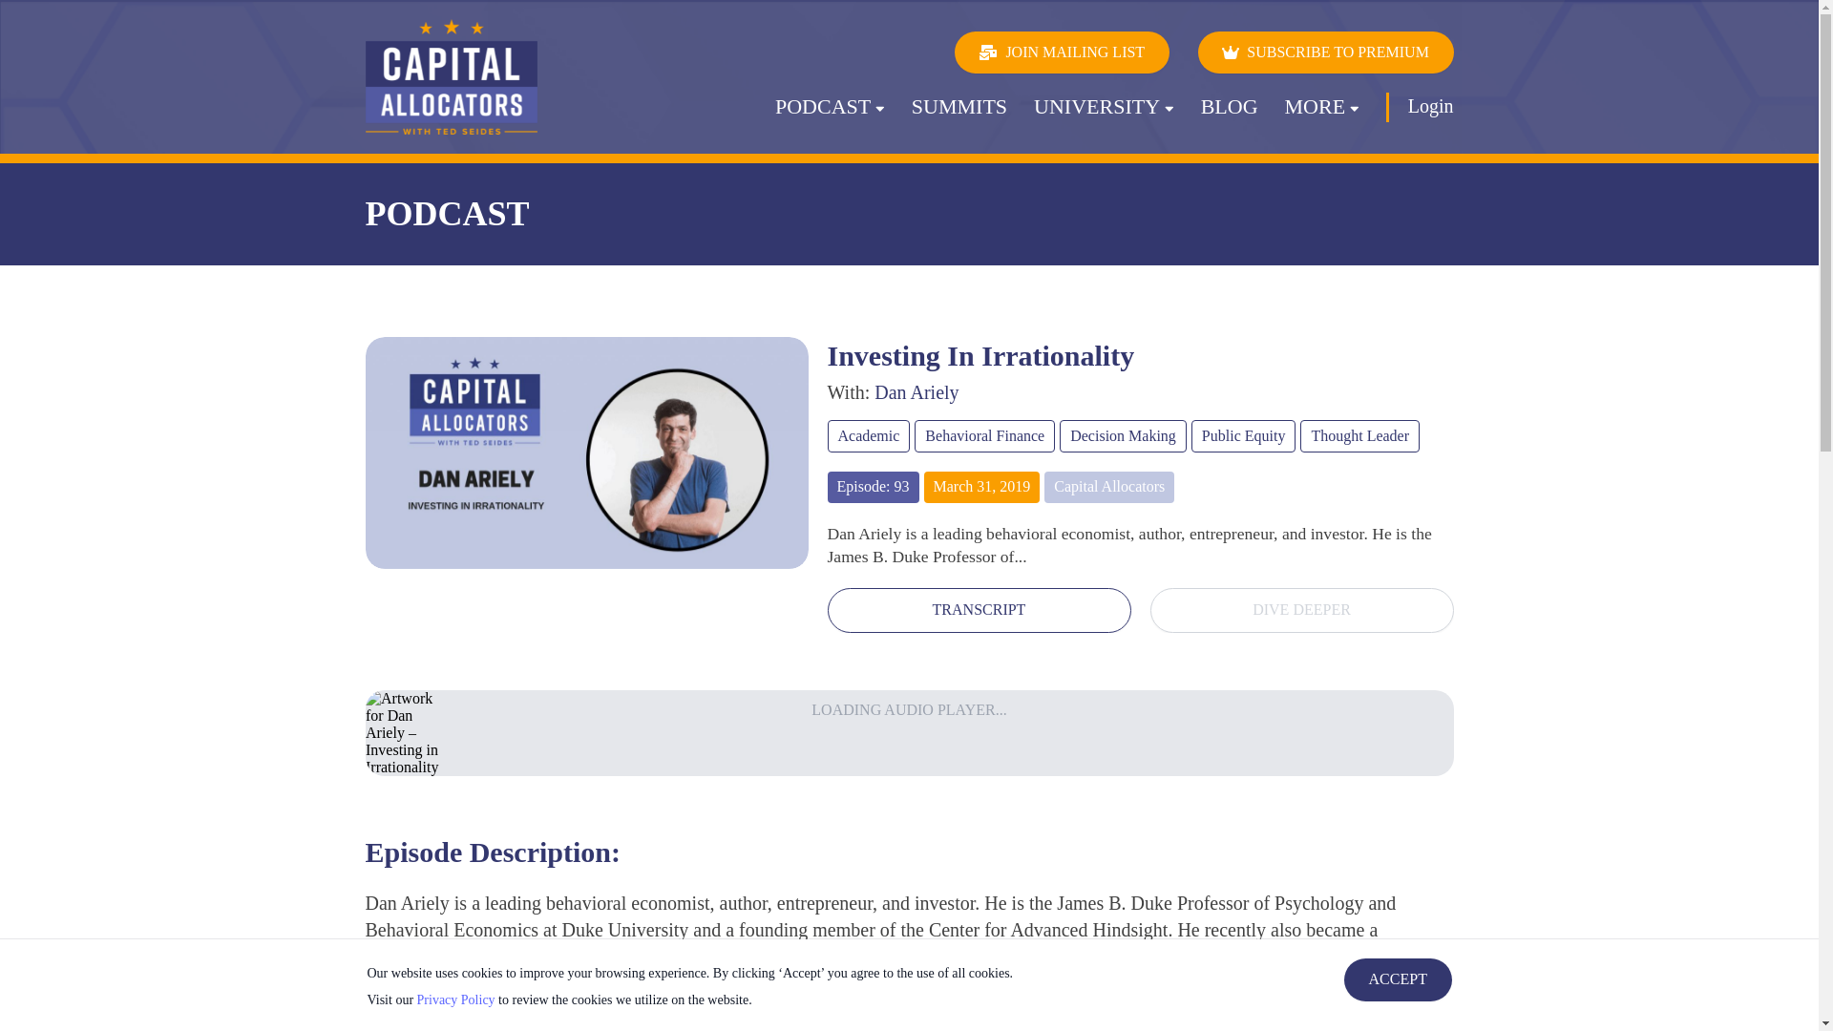 The width and height of the screenshot is (1833, 1031). Describe the element at coordinates (959, 116) in the screenshot. I see `SUMMITS` at that location.